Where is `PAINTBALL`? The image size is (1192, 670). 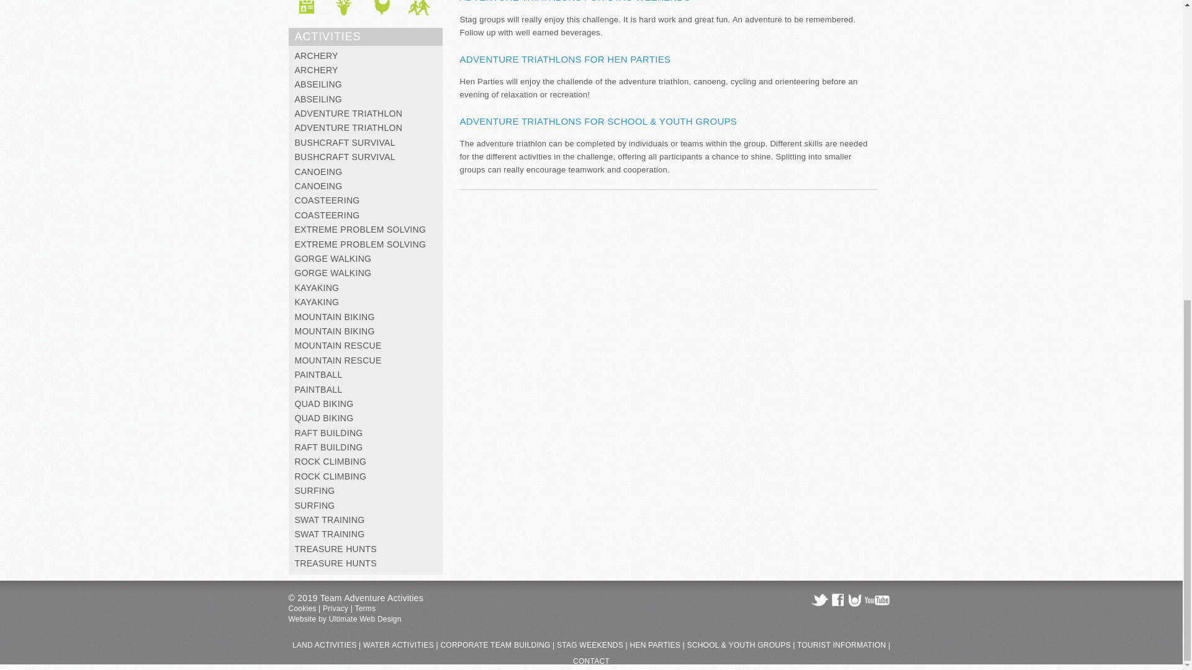 PAINTBALL is located at coordinates (318, 375).